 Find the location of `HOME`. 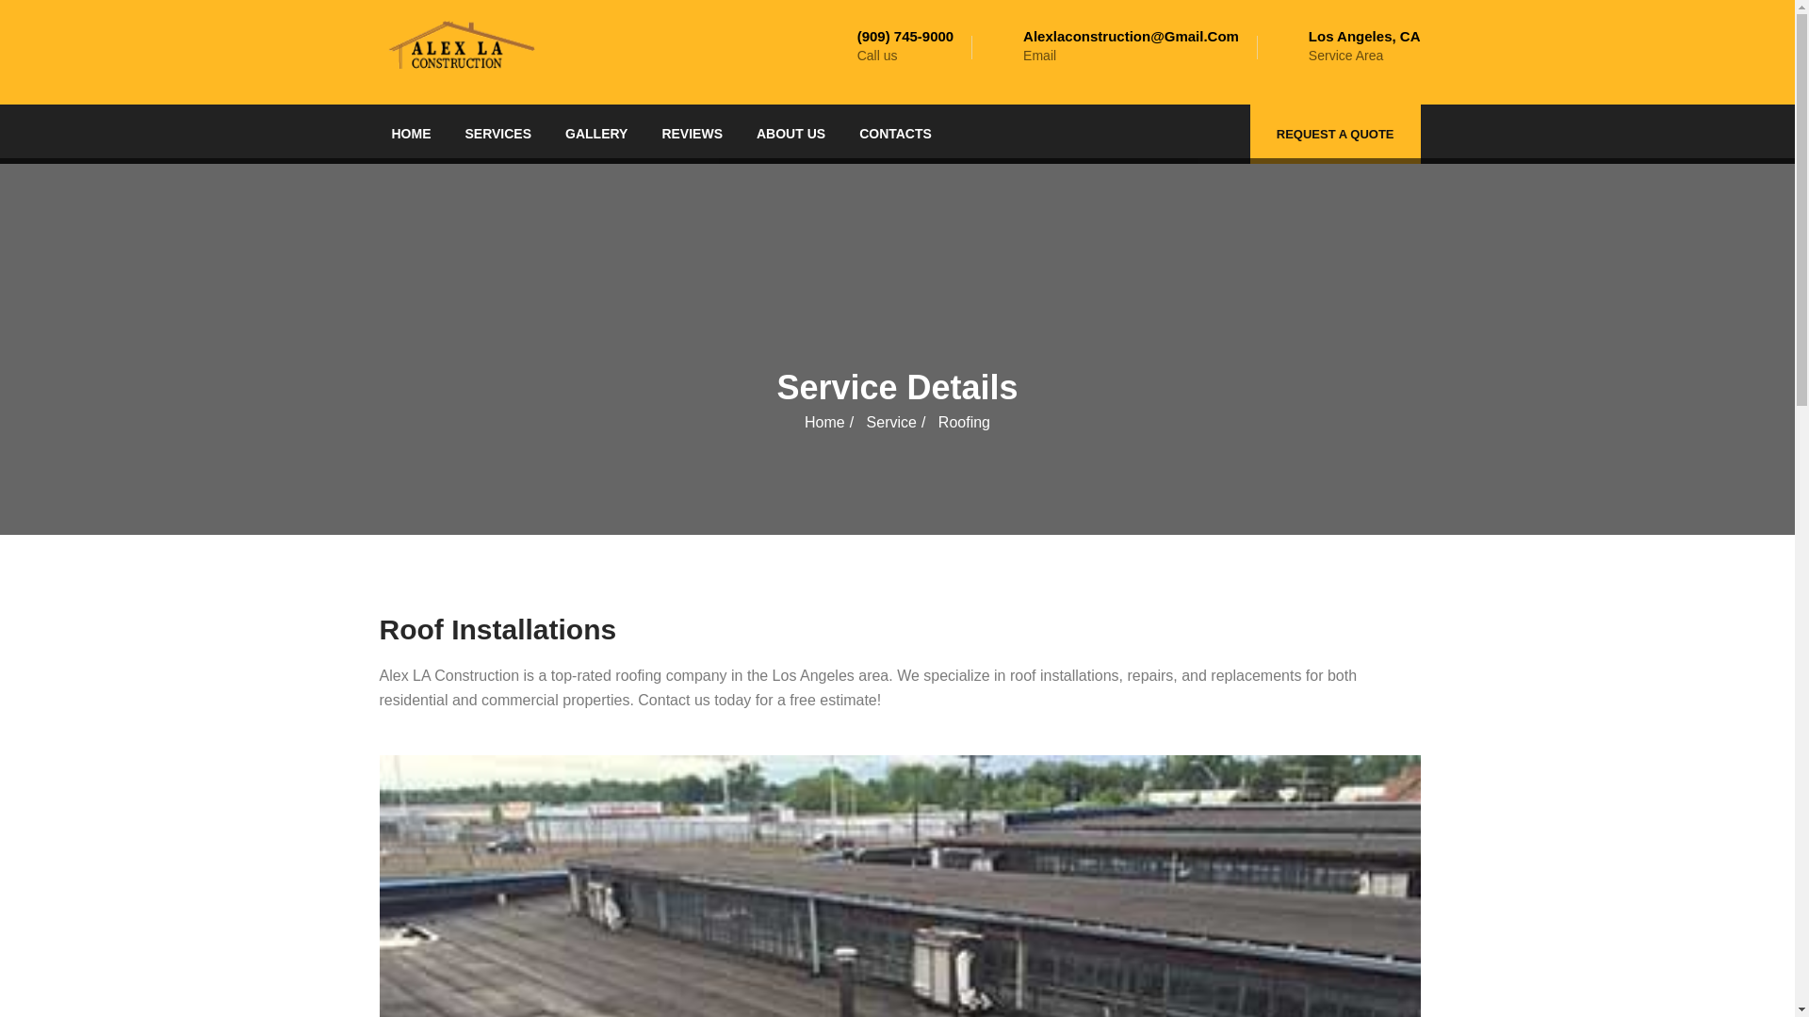

HOME is located at coordinates (411, 134).